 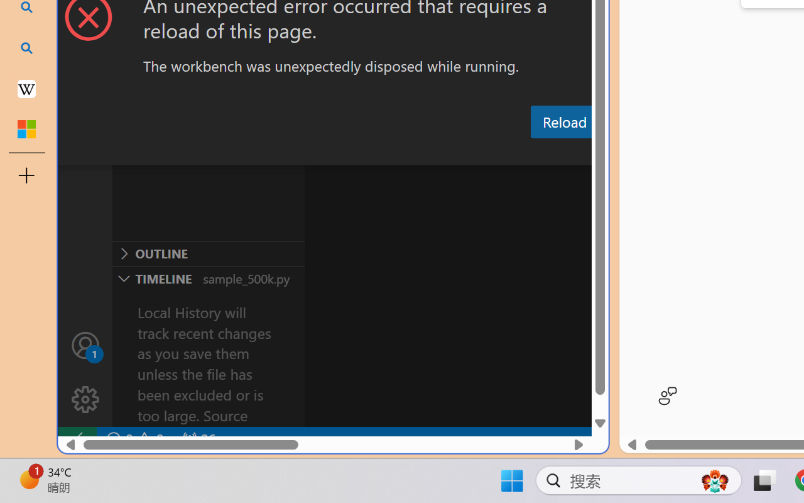 What do you see at coordinates (357, 153) in the screenshot?
I see `Problems (Ctrl+Shift+M)` at bounding box center [357, 153].